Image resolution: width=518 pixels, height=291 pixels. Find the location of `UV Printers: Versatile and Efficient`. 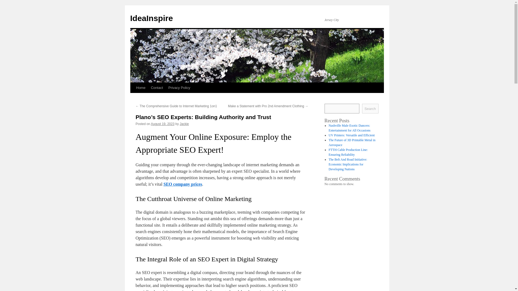

UV Printers: Versatile and Efficient is located at coordinates (351, 135).